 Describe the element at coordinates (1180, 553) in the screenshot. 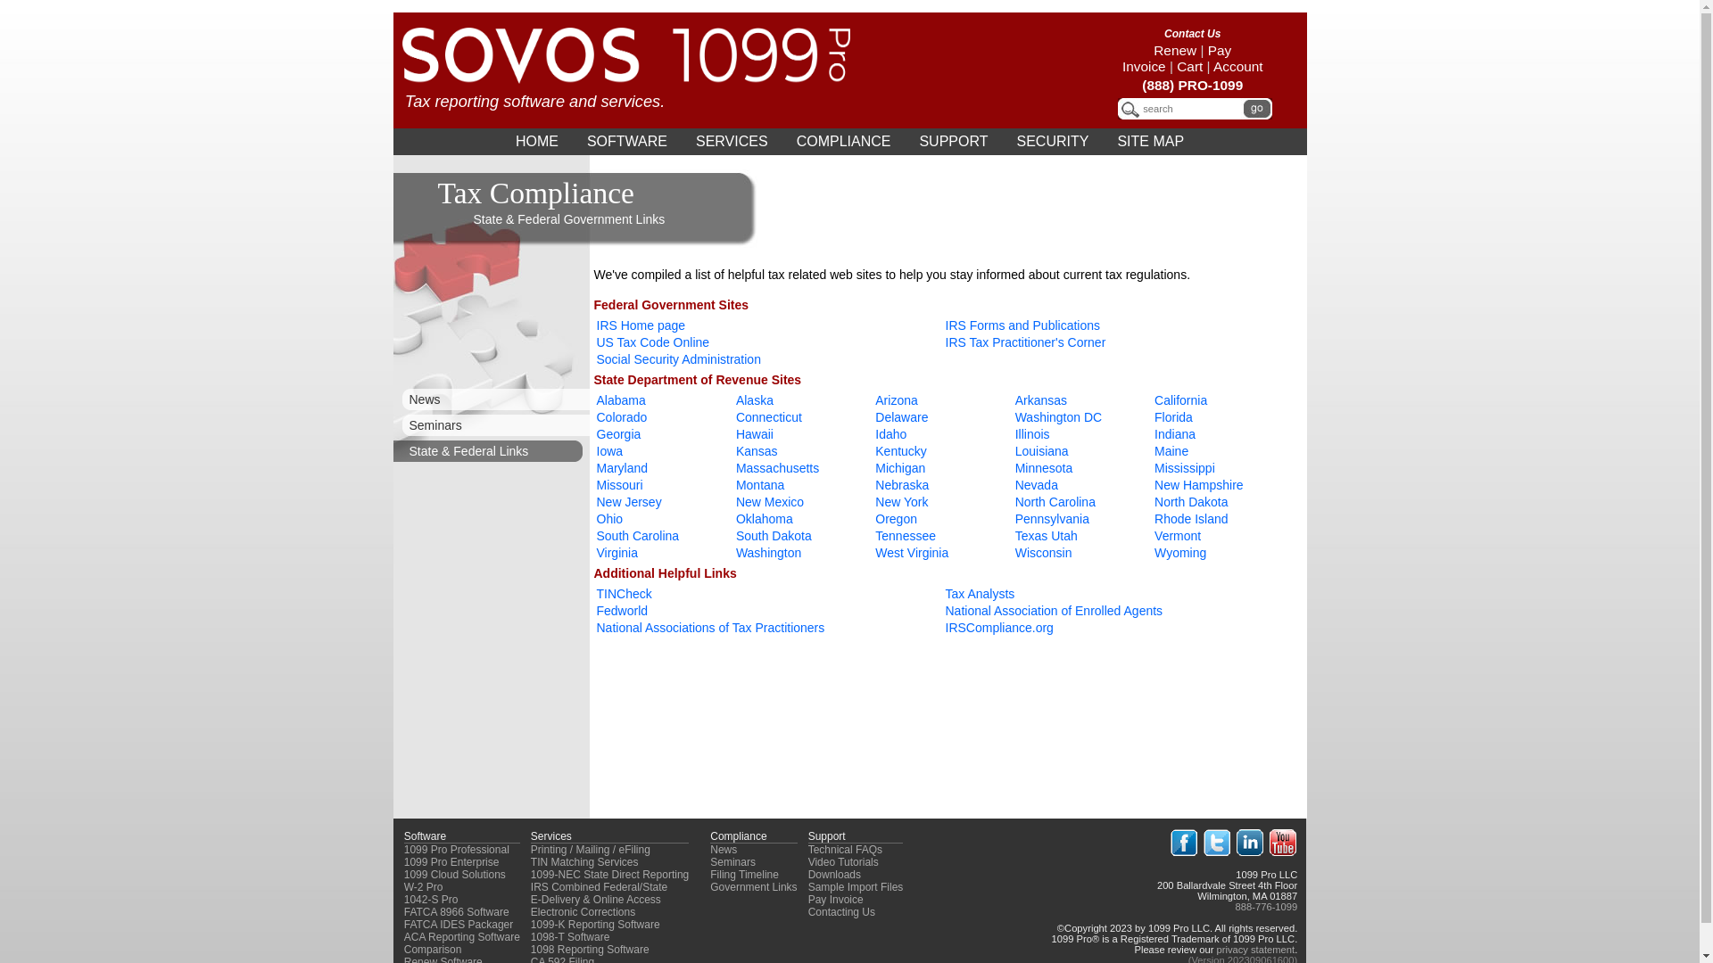

I see `Wyoming` at that location.